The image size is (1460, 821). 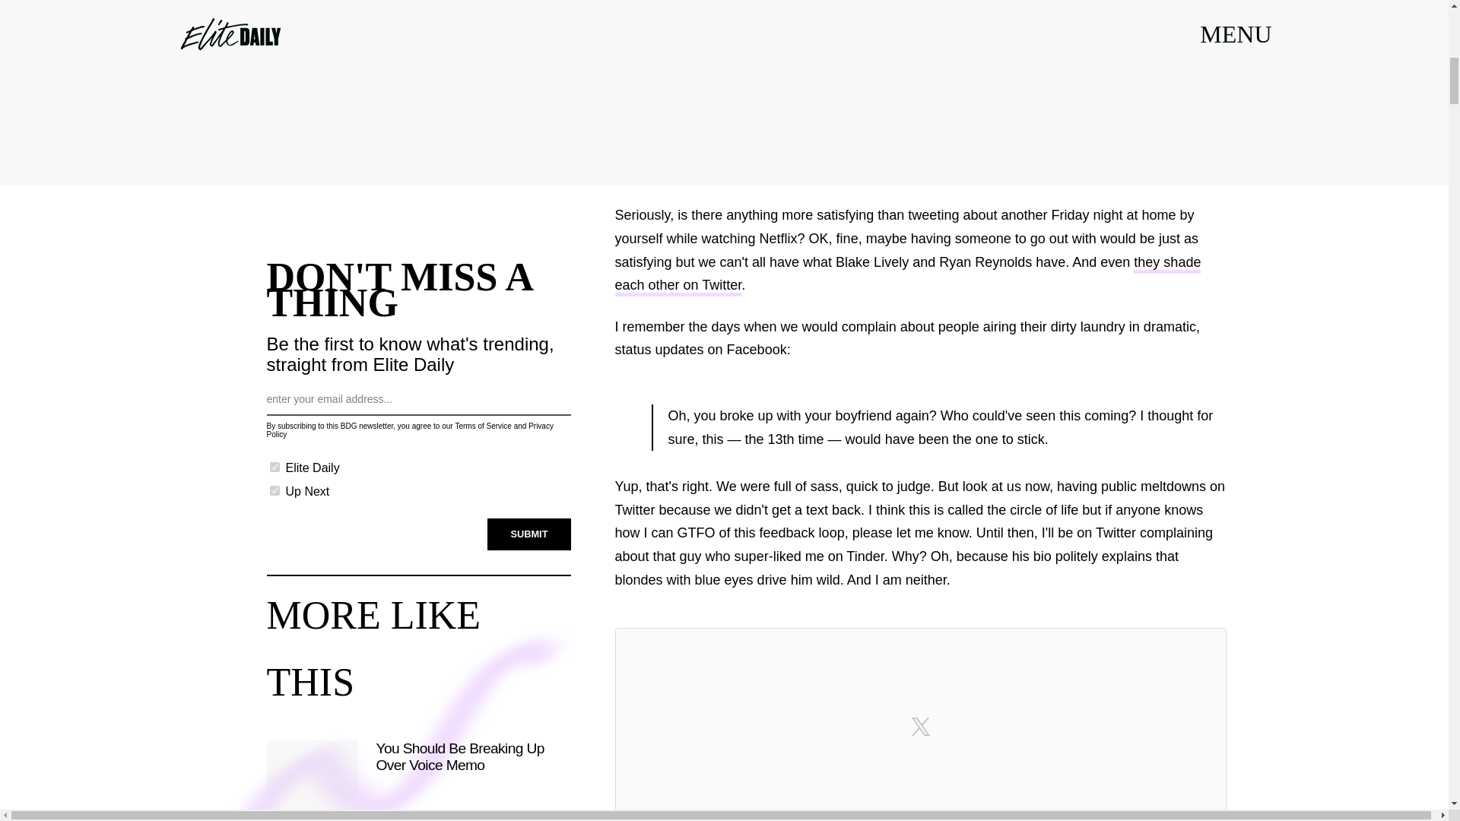 What do you see at coordinates (529, 534) in the screenshot?
I see `SUBMIT` at bounding box center [529, 534].